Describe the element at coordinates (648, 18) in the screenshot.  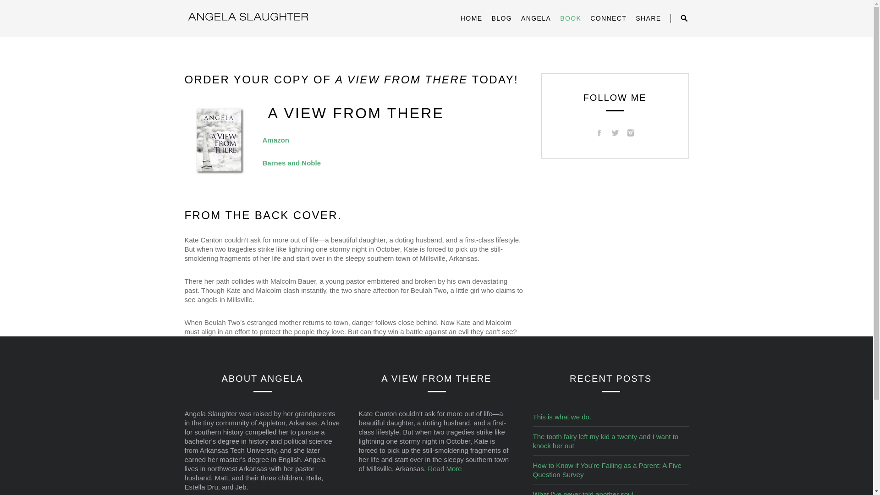
I see `SHARE` at that location.